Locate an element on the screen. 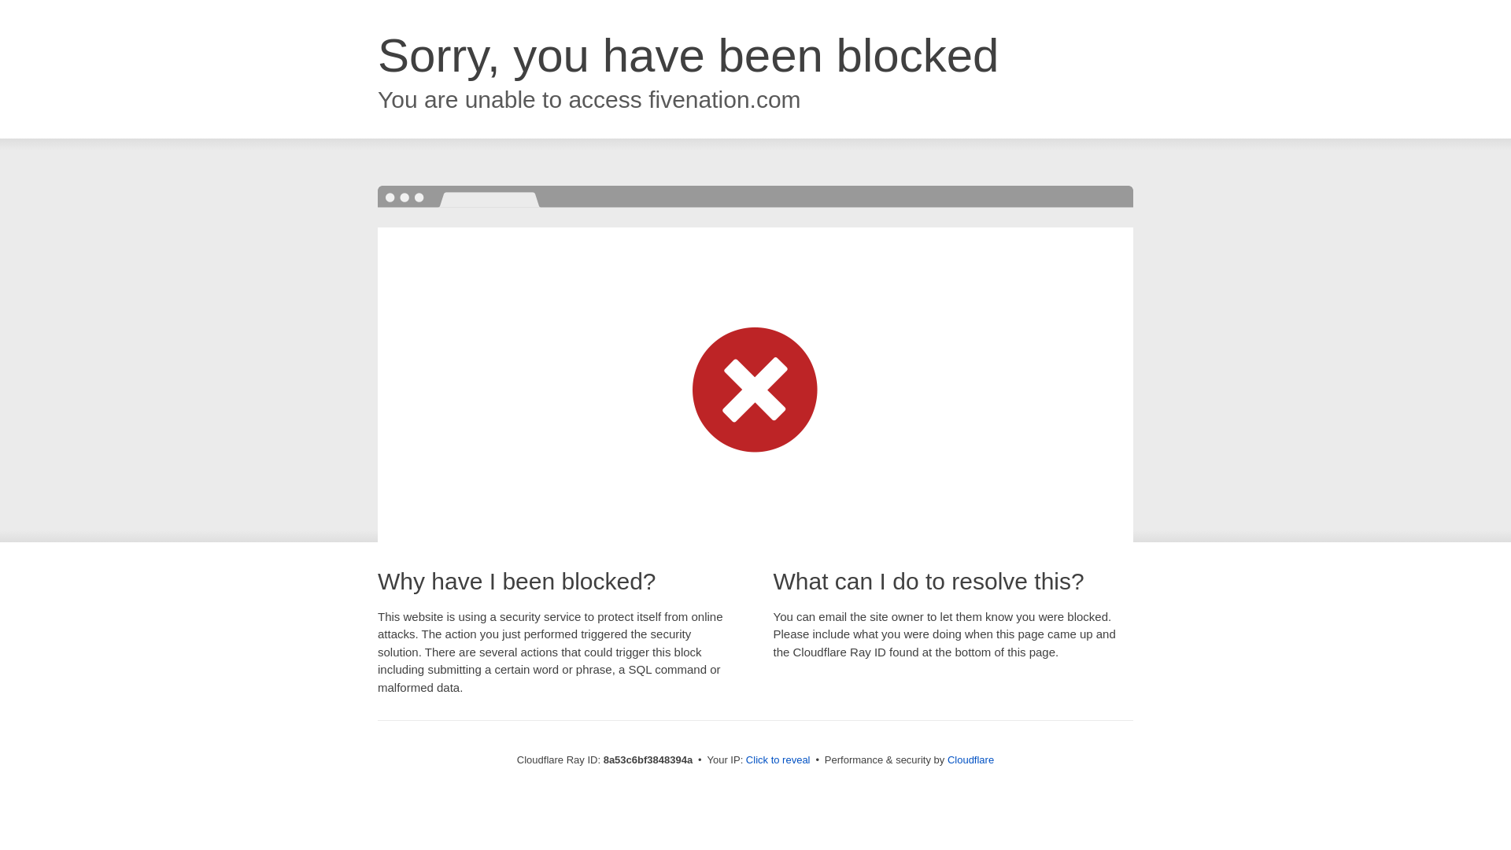 Image resolution: width=1511 pixels, height=850 pixels. Click to reveal is located at coordinates (778, 760).